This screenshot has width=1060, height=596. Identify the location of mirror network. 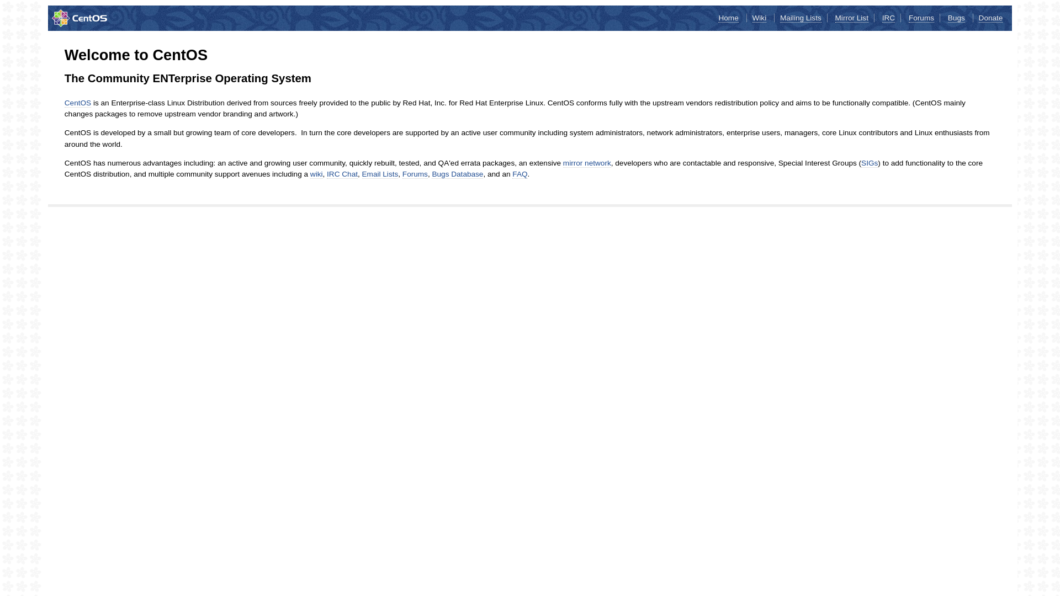
(587, 163).